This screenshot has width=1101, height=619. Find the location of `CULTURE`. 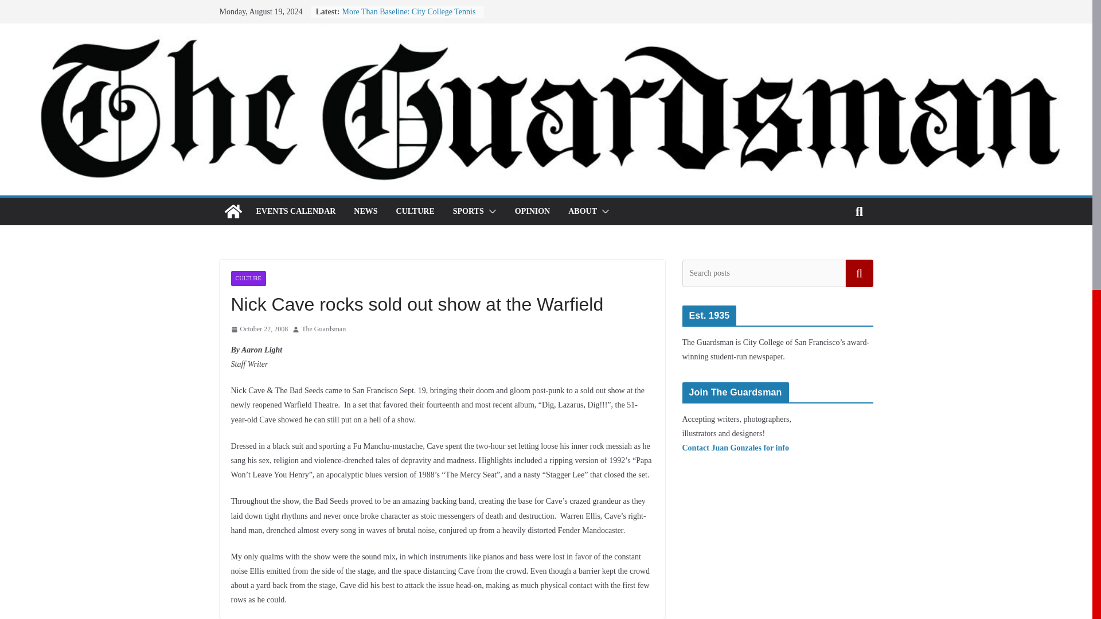

CULTURE is located at coordinates (415, 211).